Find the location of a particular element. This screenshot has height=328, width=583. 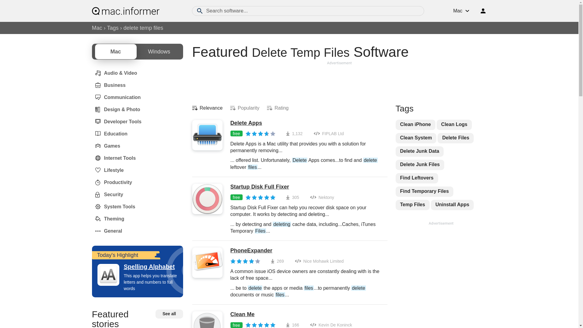

Delete Apps is located at coordinates (305, 123).